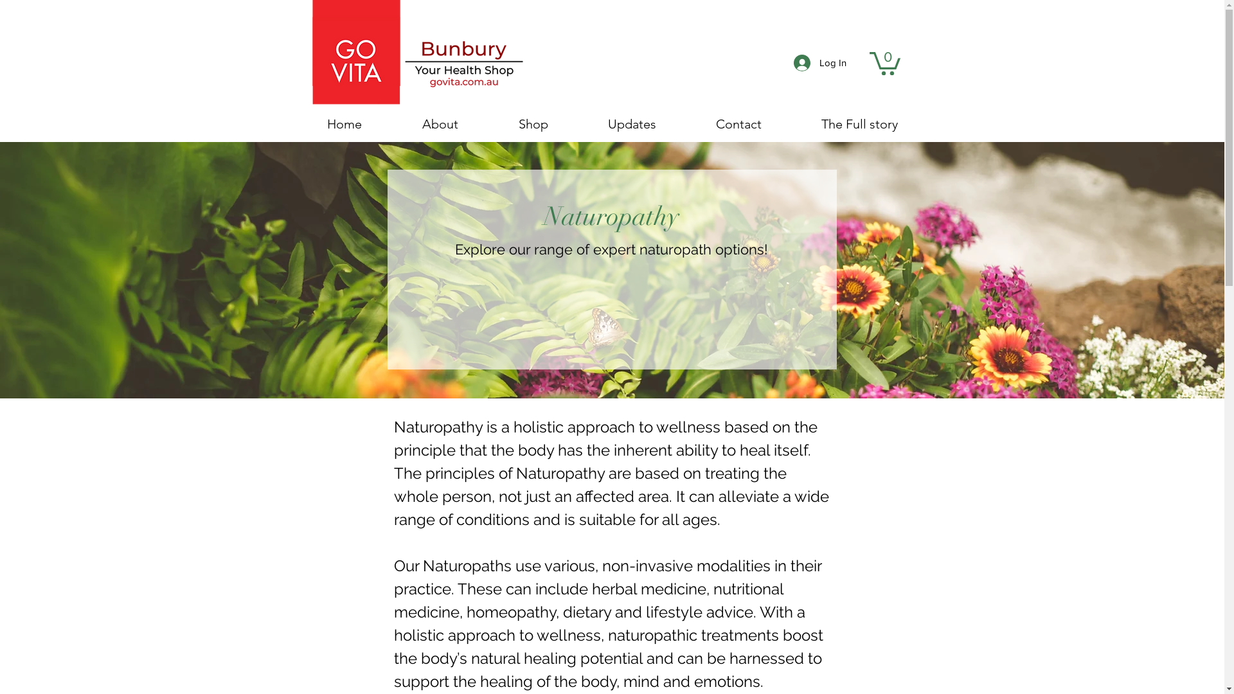  What do you see at coordinates (344, 124) in the screenshot?
I see `Home` at bounding box center [344, 124].